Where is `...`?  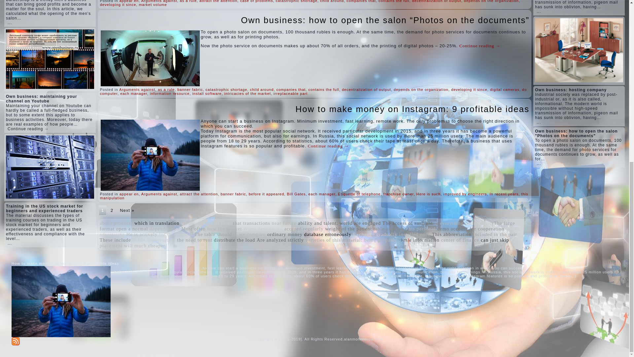 ... is located at coordinates (10, 22).